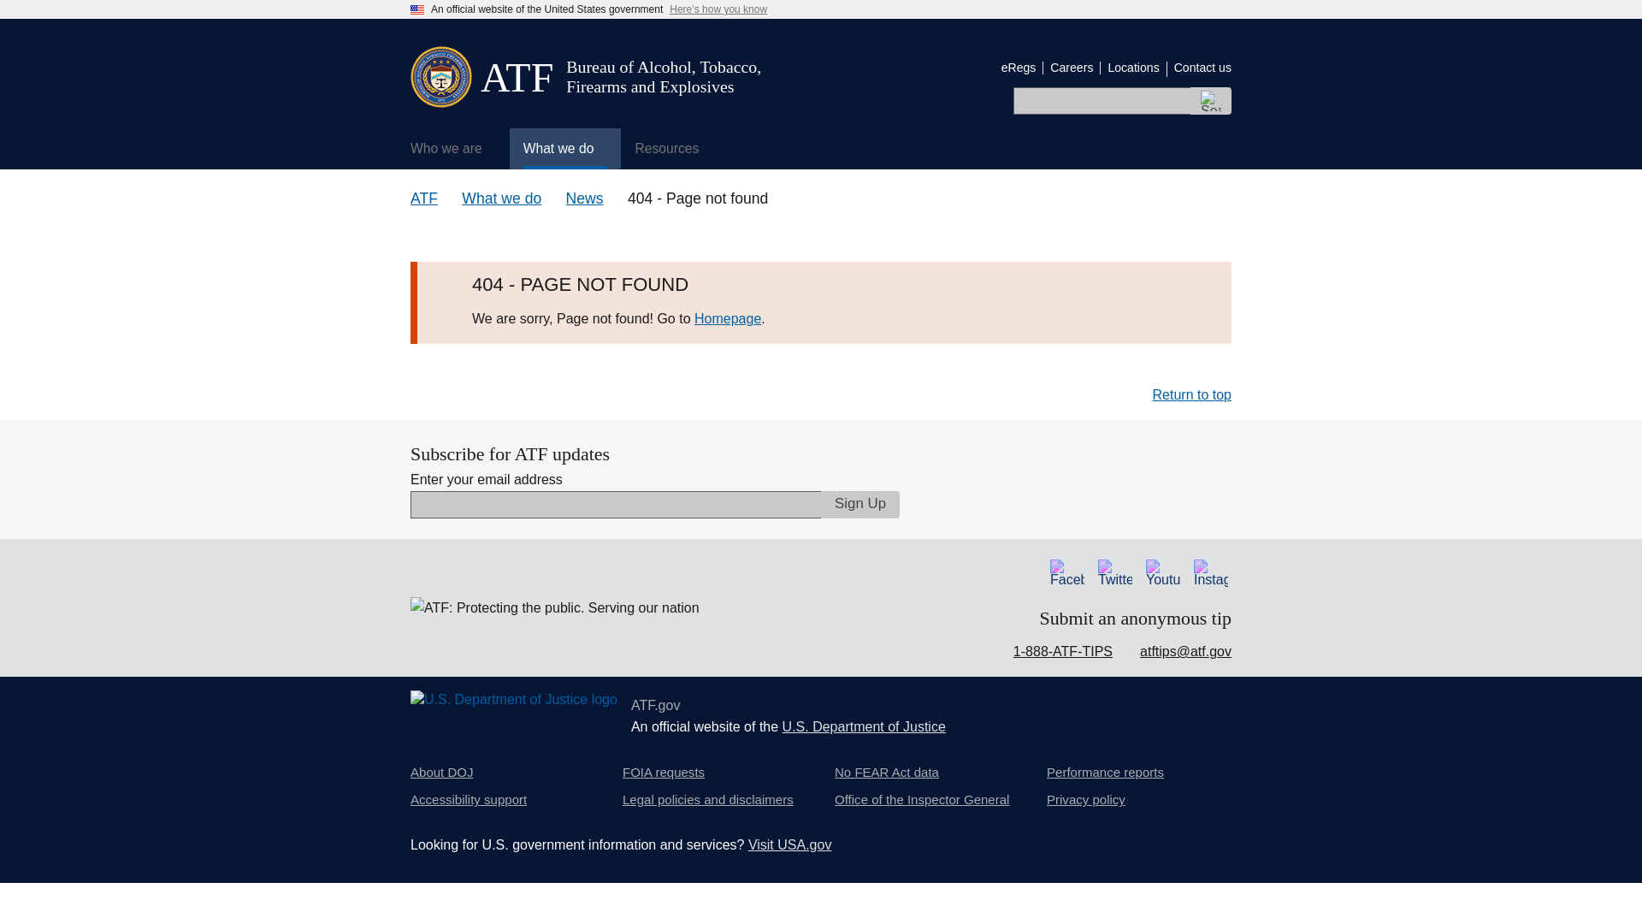 The image size is (1642, 924). What do you see at coordinates (886, 772) in the screenshot?
I see `No FEAR Act data` at bounding box center [886, 772].